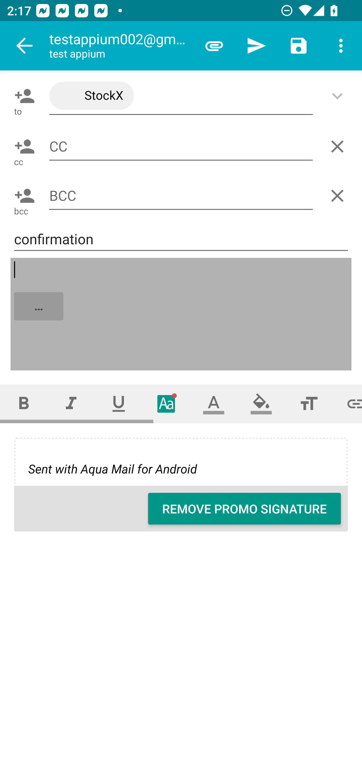 Image resolution: width=362 pixels, height=764 pixels. What do you see at coordinates (23, 96) in the screenshot?
I see `Pick contact: To` at bounding box center [23, 96].